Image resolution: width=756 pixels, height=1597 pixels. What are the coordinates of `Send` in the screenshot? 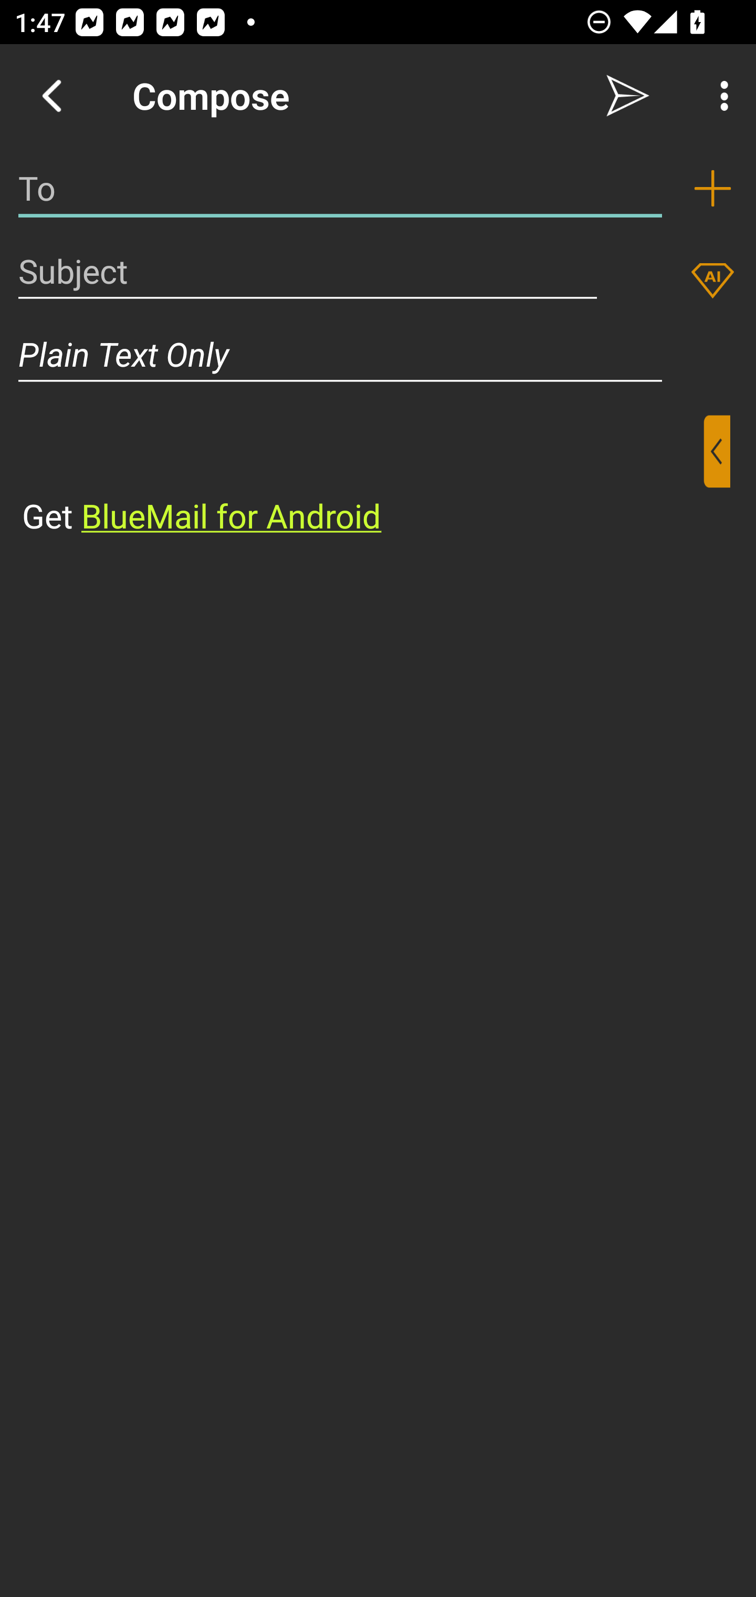 It's located at (628, 96).